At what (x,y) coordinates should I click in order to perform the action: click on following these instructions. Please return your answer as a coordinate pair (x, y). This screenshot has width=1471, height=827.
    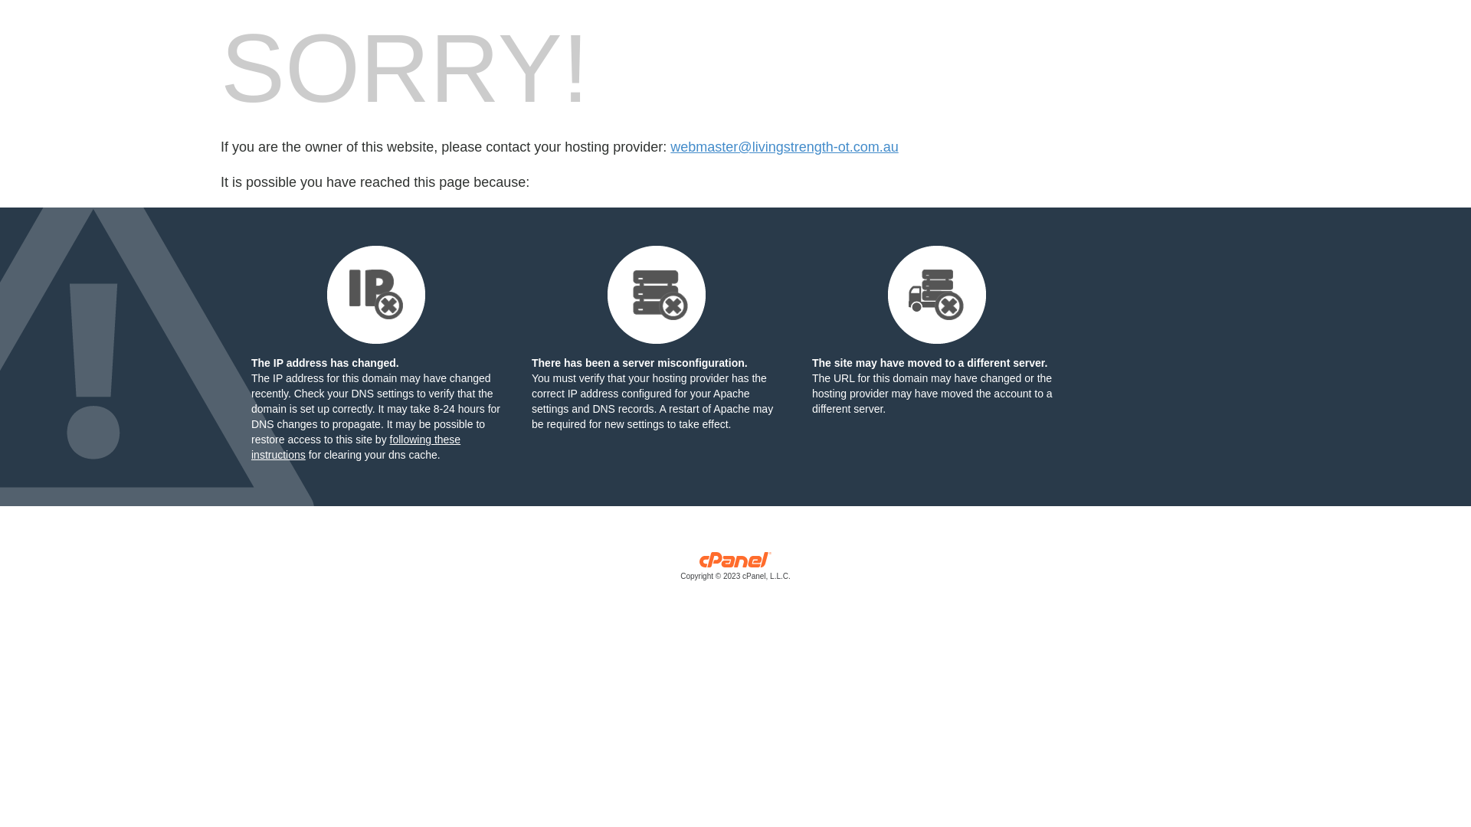
    Looking at the image, I should click on (355, 447).